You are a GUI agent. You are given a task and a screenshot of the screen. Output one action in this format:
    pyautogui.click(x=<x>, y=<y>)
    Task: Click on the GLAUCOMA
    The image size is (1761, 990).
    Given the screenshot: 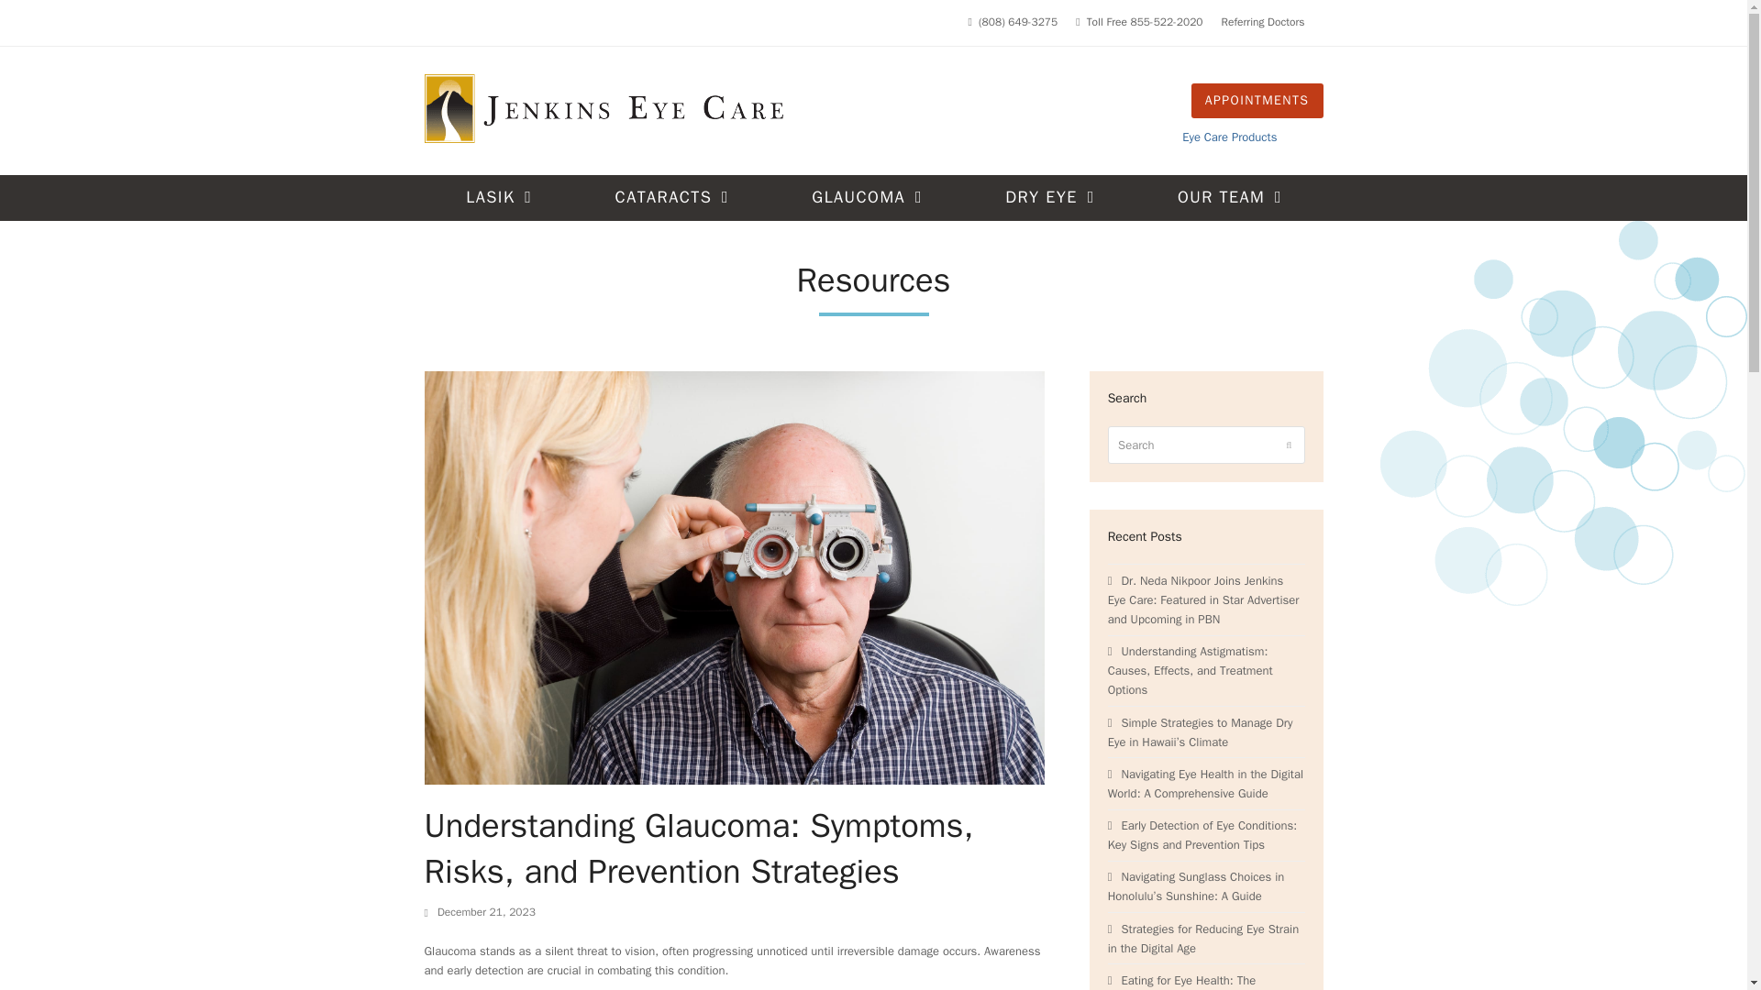 What is the action you would take?
    pyautogui.click(x=867, y=198)
    